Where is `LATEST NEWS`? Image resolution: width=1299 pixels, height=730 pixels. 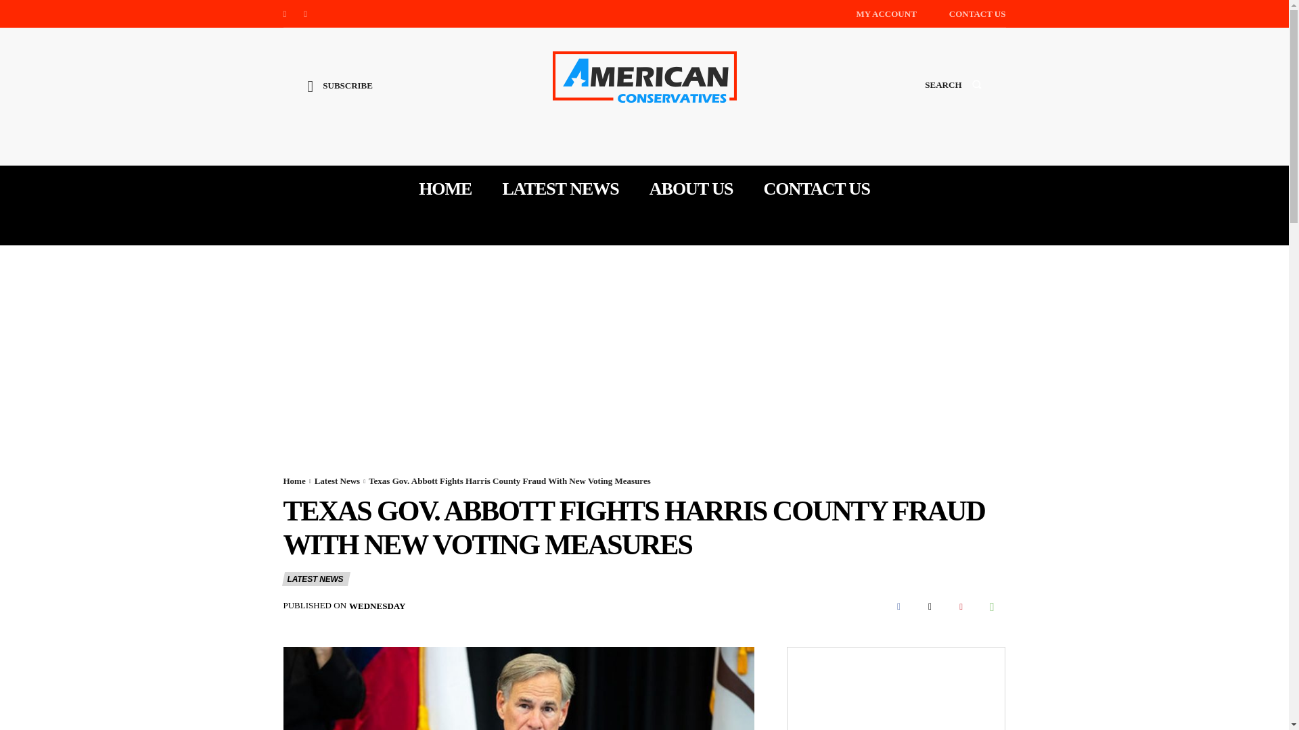 LATEST NEWS is located at coordinates (560, 189).